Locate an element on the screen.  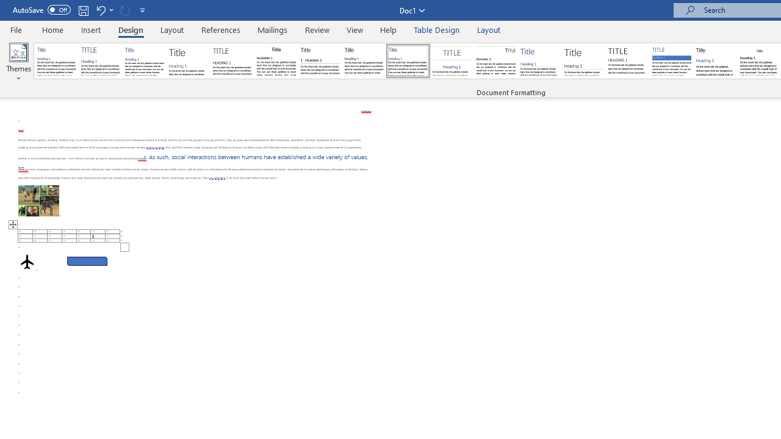
Basic (Simple) is located at coordinates (144, 61).